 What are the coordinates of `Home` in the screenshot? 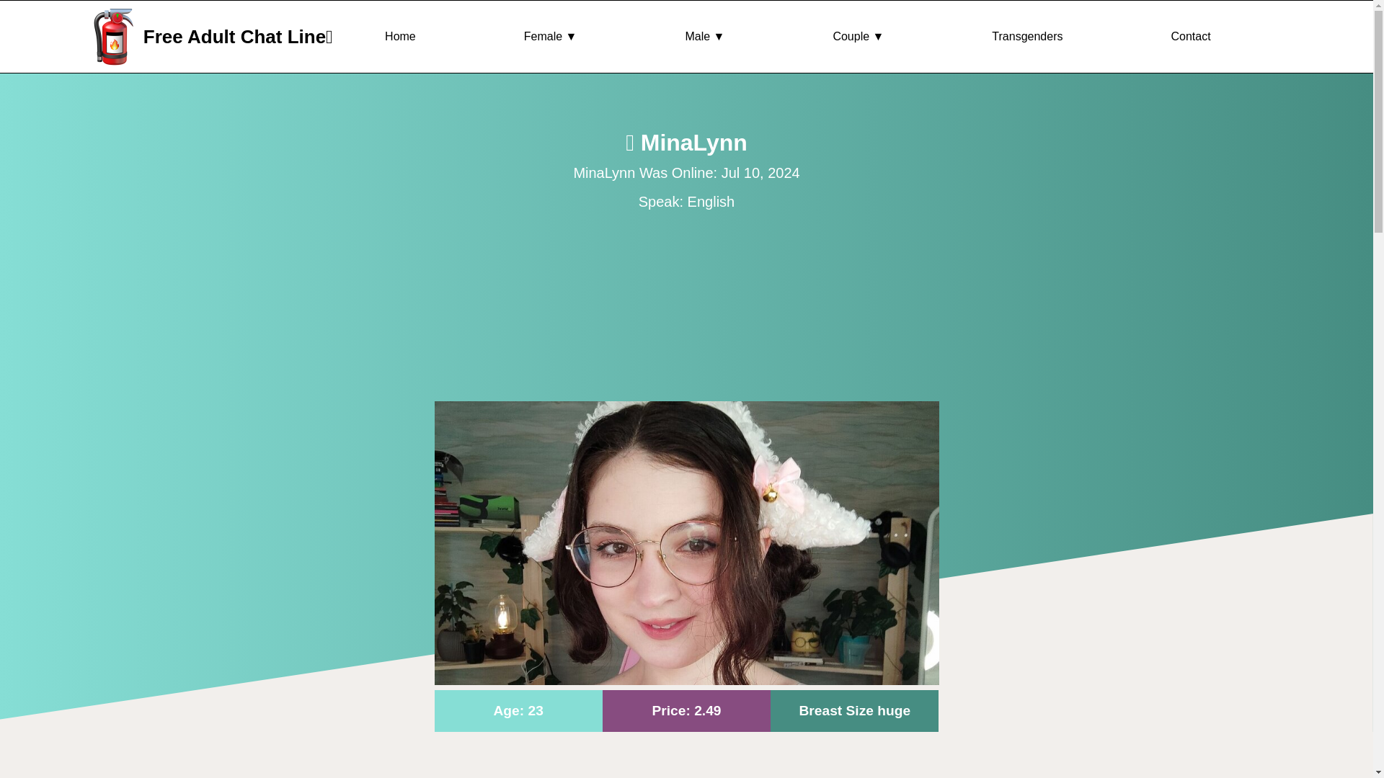 It's located at (400, 37).